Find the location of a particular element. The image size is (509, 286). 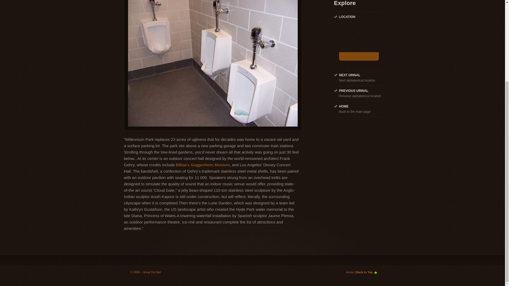

Click for map is located at coordinates (359, 56).